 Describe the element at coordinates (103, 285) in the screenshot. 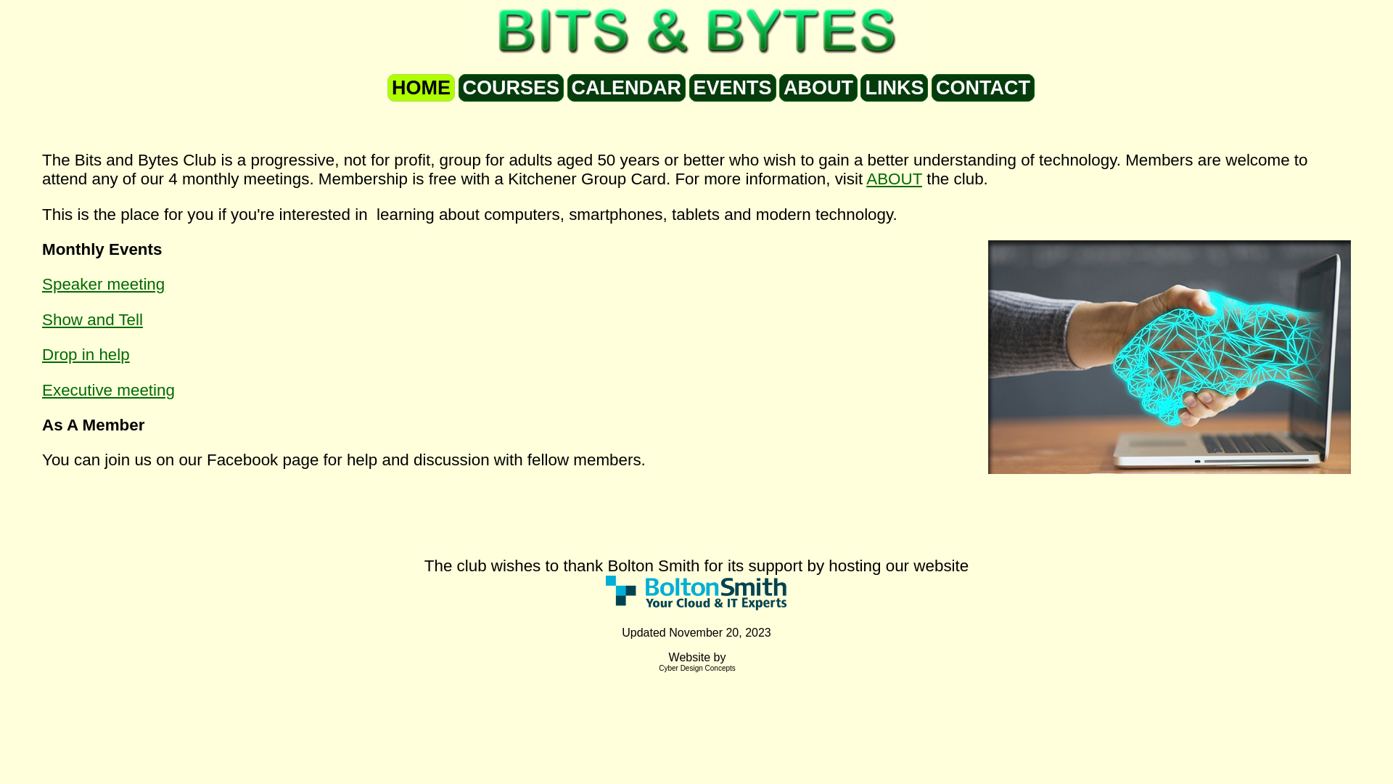

I see `Speaker meeting` at that location.